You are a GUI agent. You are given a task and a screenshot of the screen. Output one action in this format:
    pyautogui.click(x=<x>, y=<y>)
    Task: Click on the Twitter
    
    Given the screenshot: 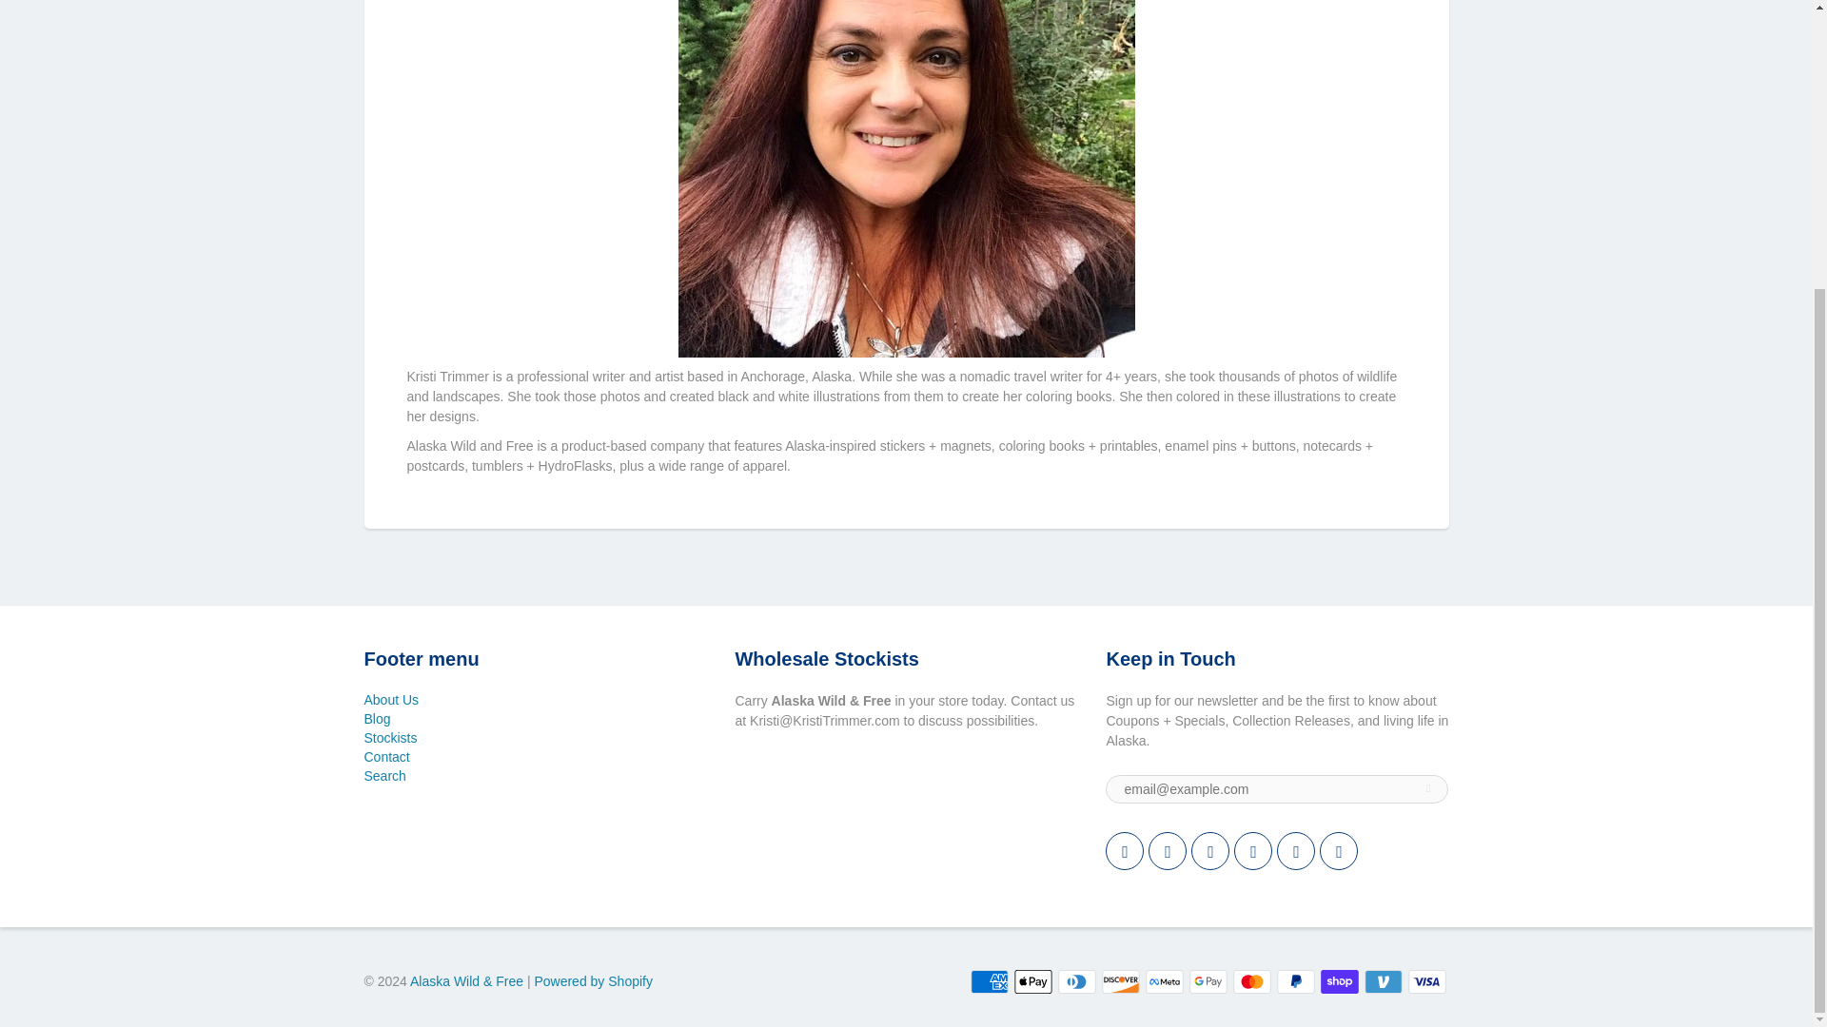 What is the action you would take?
    pyautogui.click(x=1124, y=850)
    